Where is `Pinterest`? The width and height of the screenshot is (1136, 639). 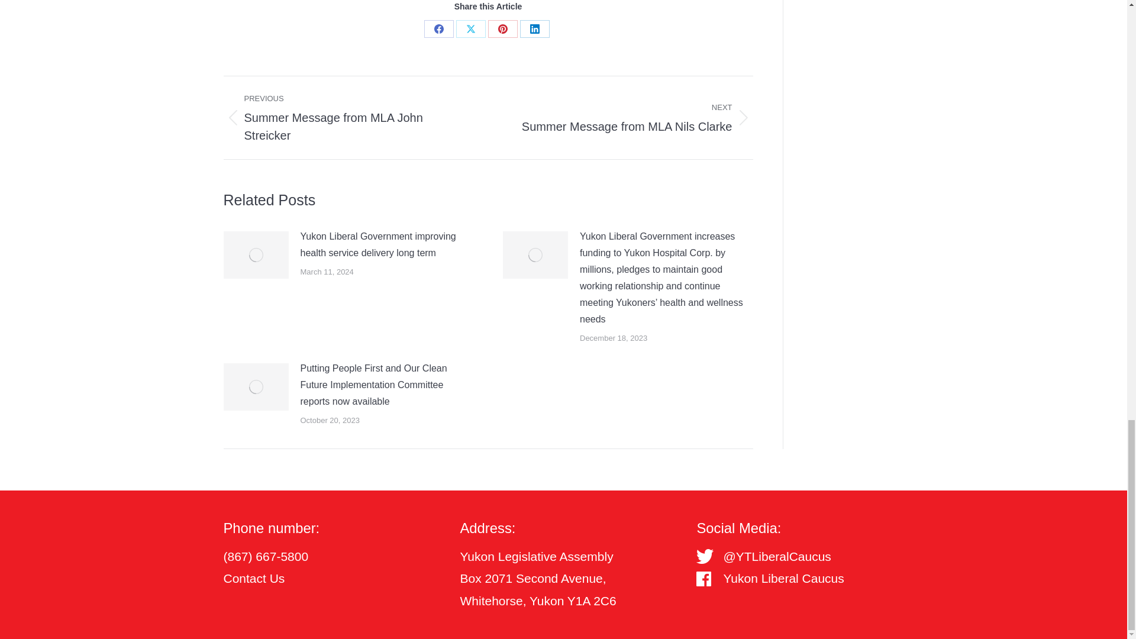 Pinterest is located at coordinates (629, 118).